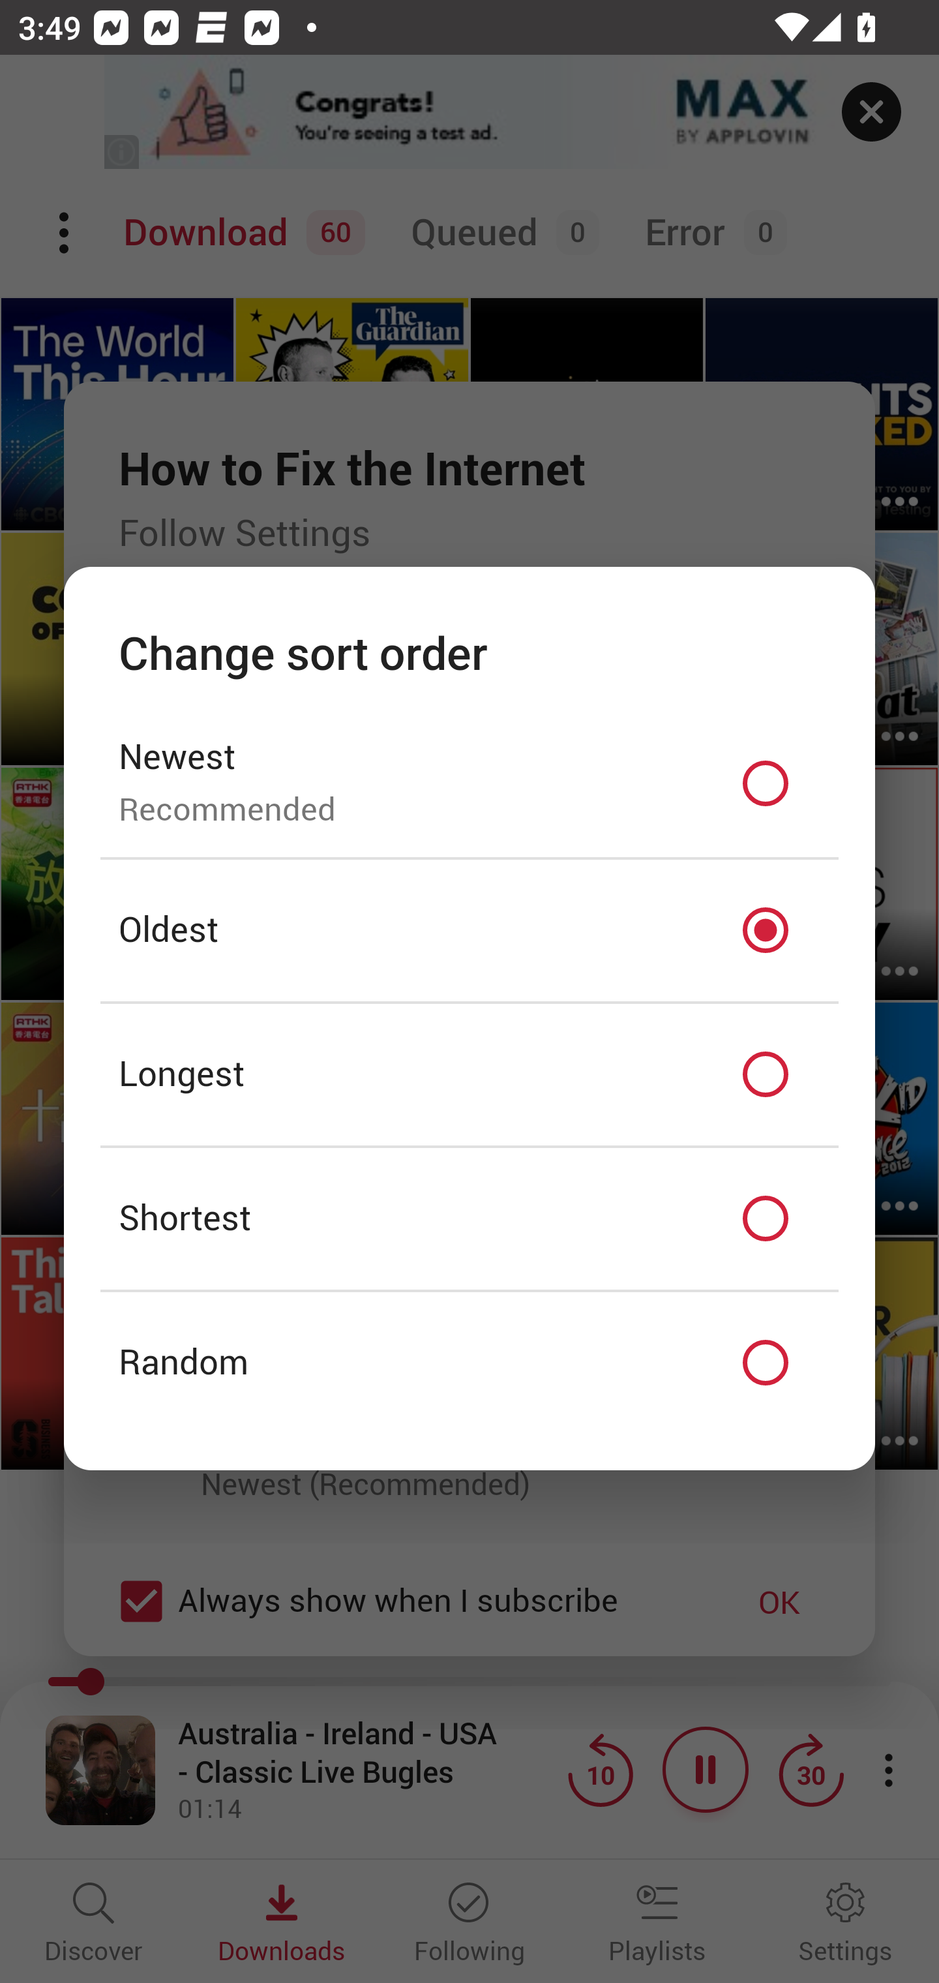  Describe the element at coordinates (469, 931) in the screenshot. I see `Oldest` at that location.